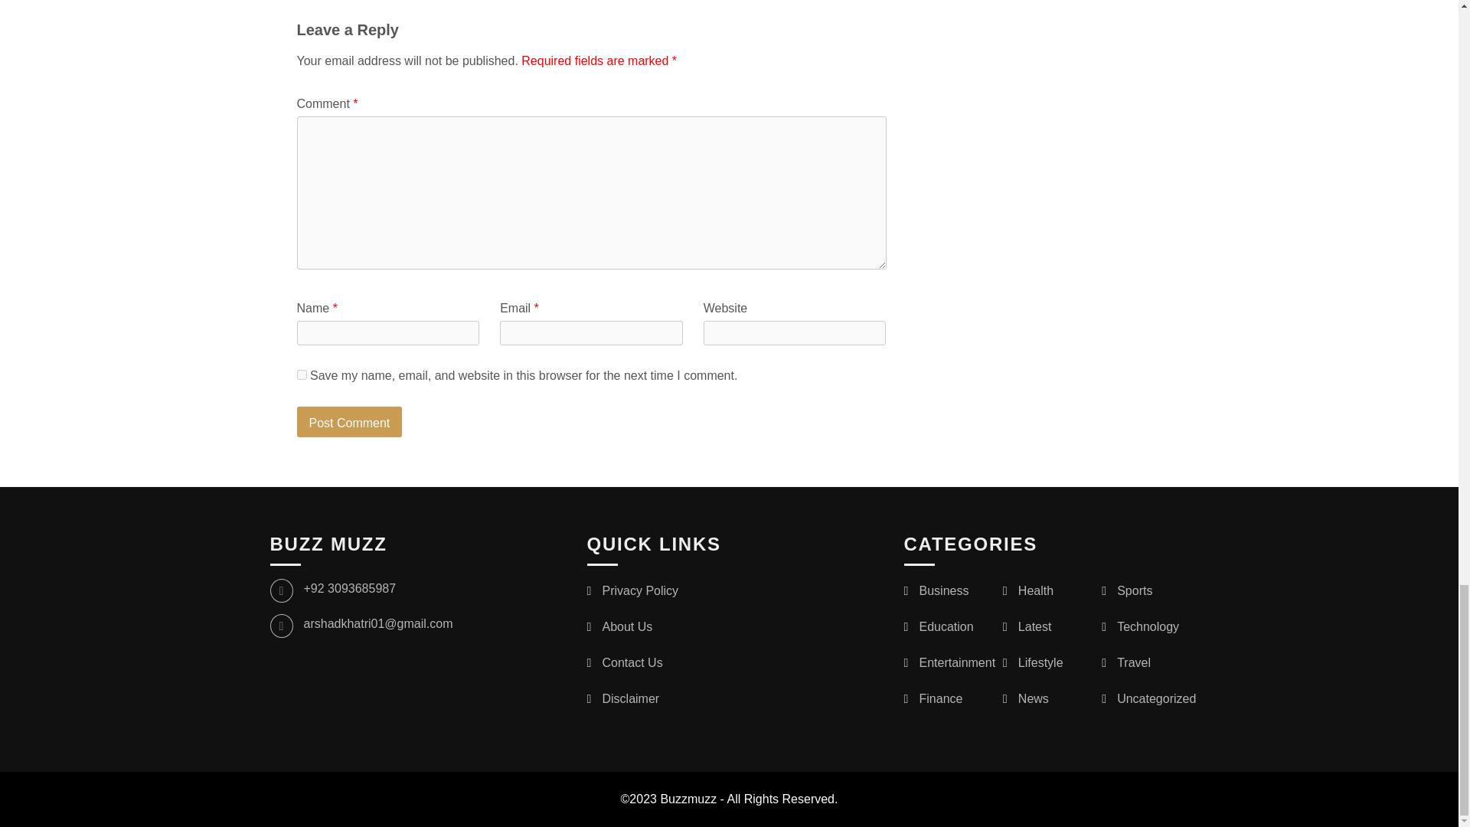  Describe the element at coordinates (639, 590) in the screenshot. I see `Privacy Policy` at that location.